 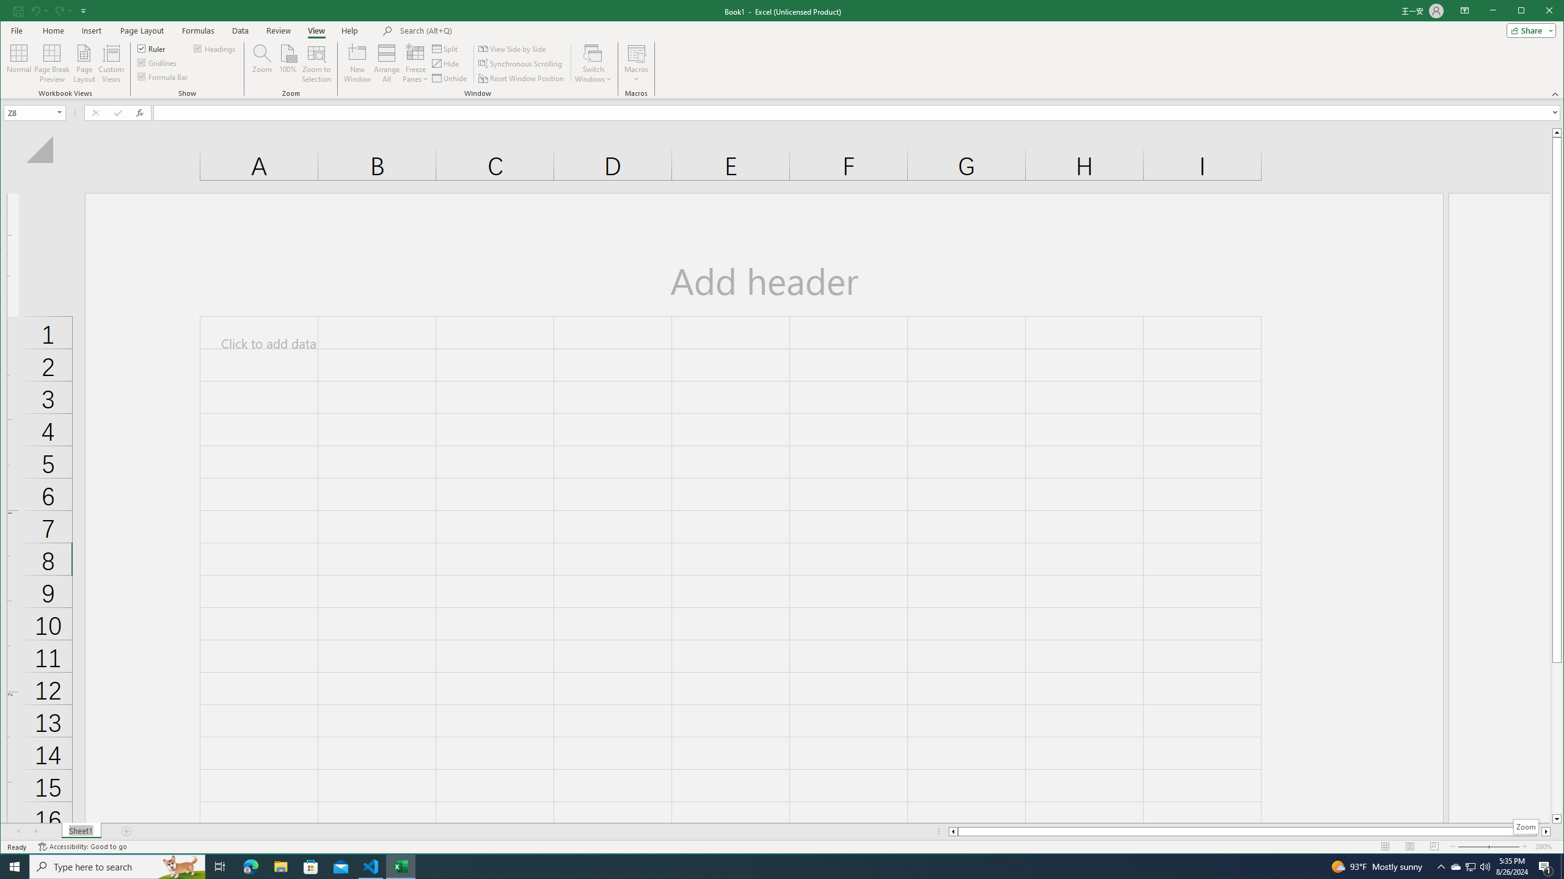 What do you see at coordinates (82, 847) in the screenshot?
I see `Line up` at bounding box center [82, 847].